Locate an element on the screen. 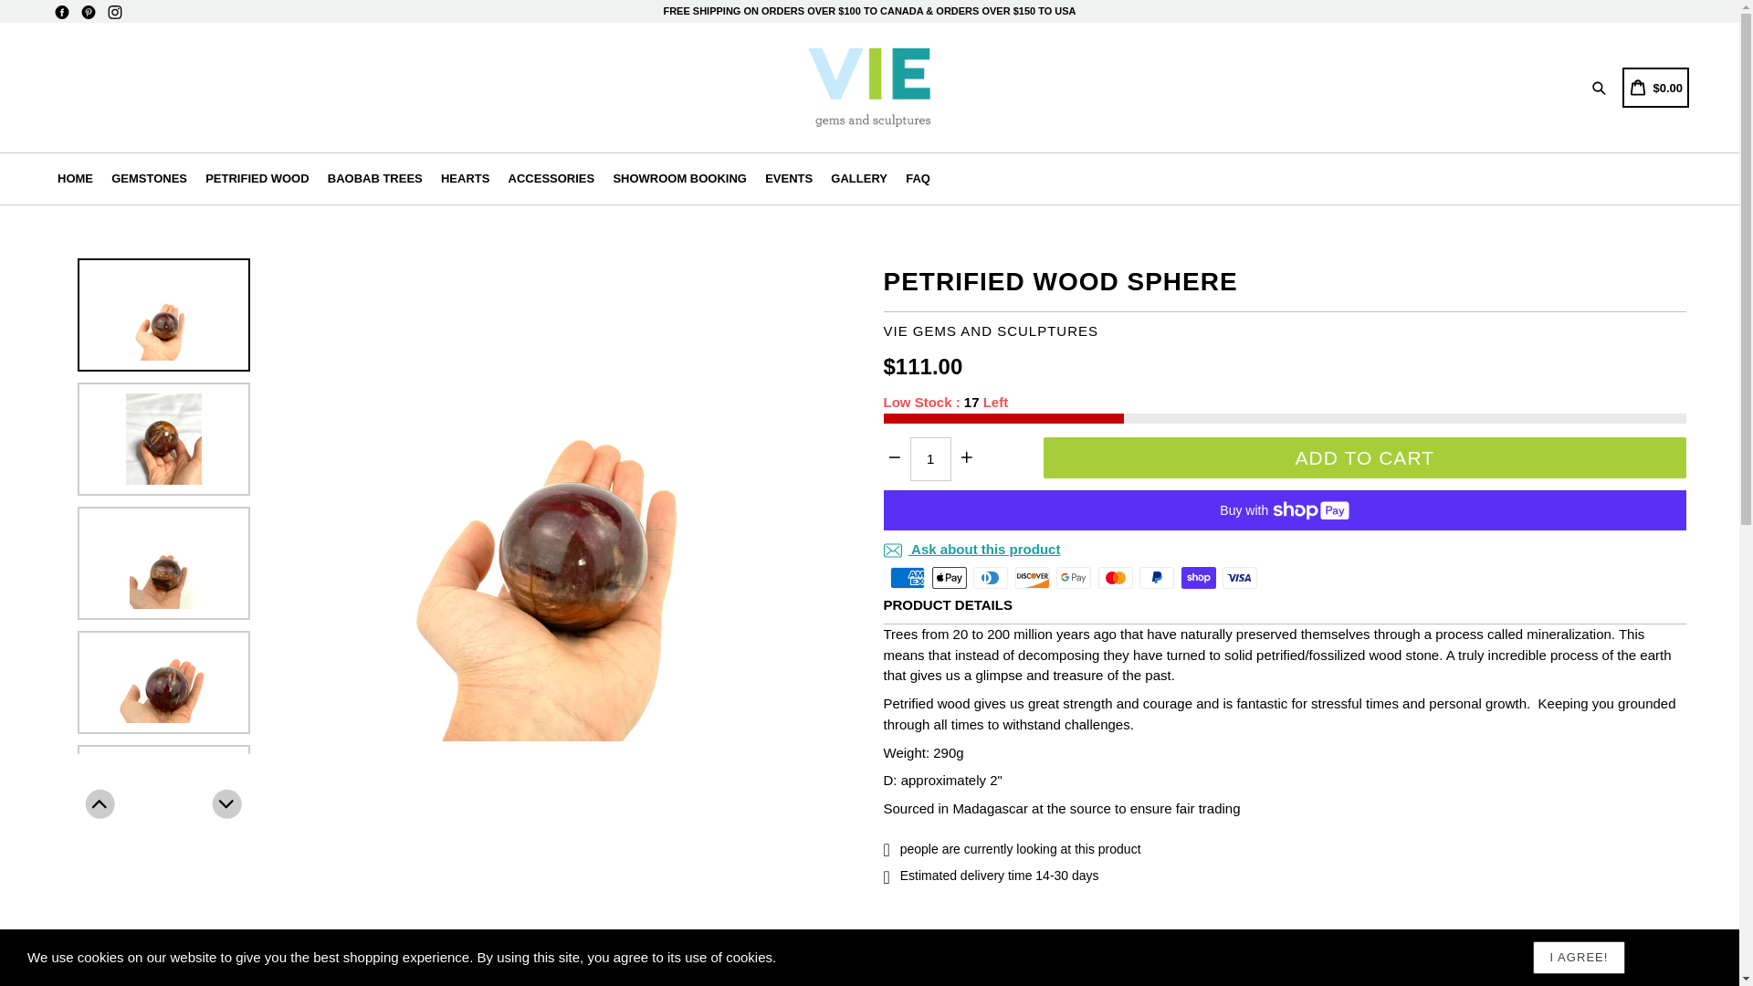 The width and height of the screenshot is (1753, 986). Vie Gems and Sculptures on Instagram is located at coordinates (115, 12).